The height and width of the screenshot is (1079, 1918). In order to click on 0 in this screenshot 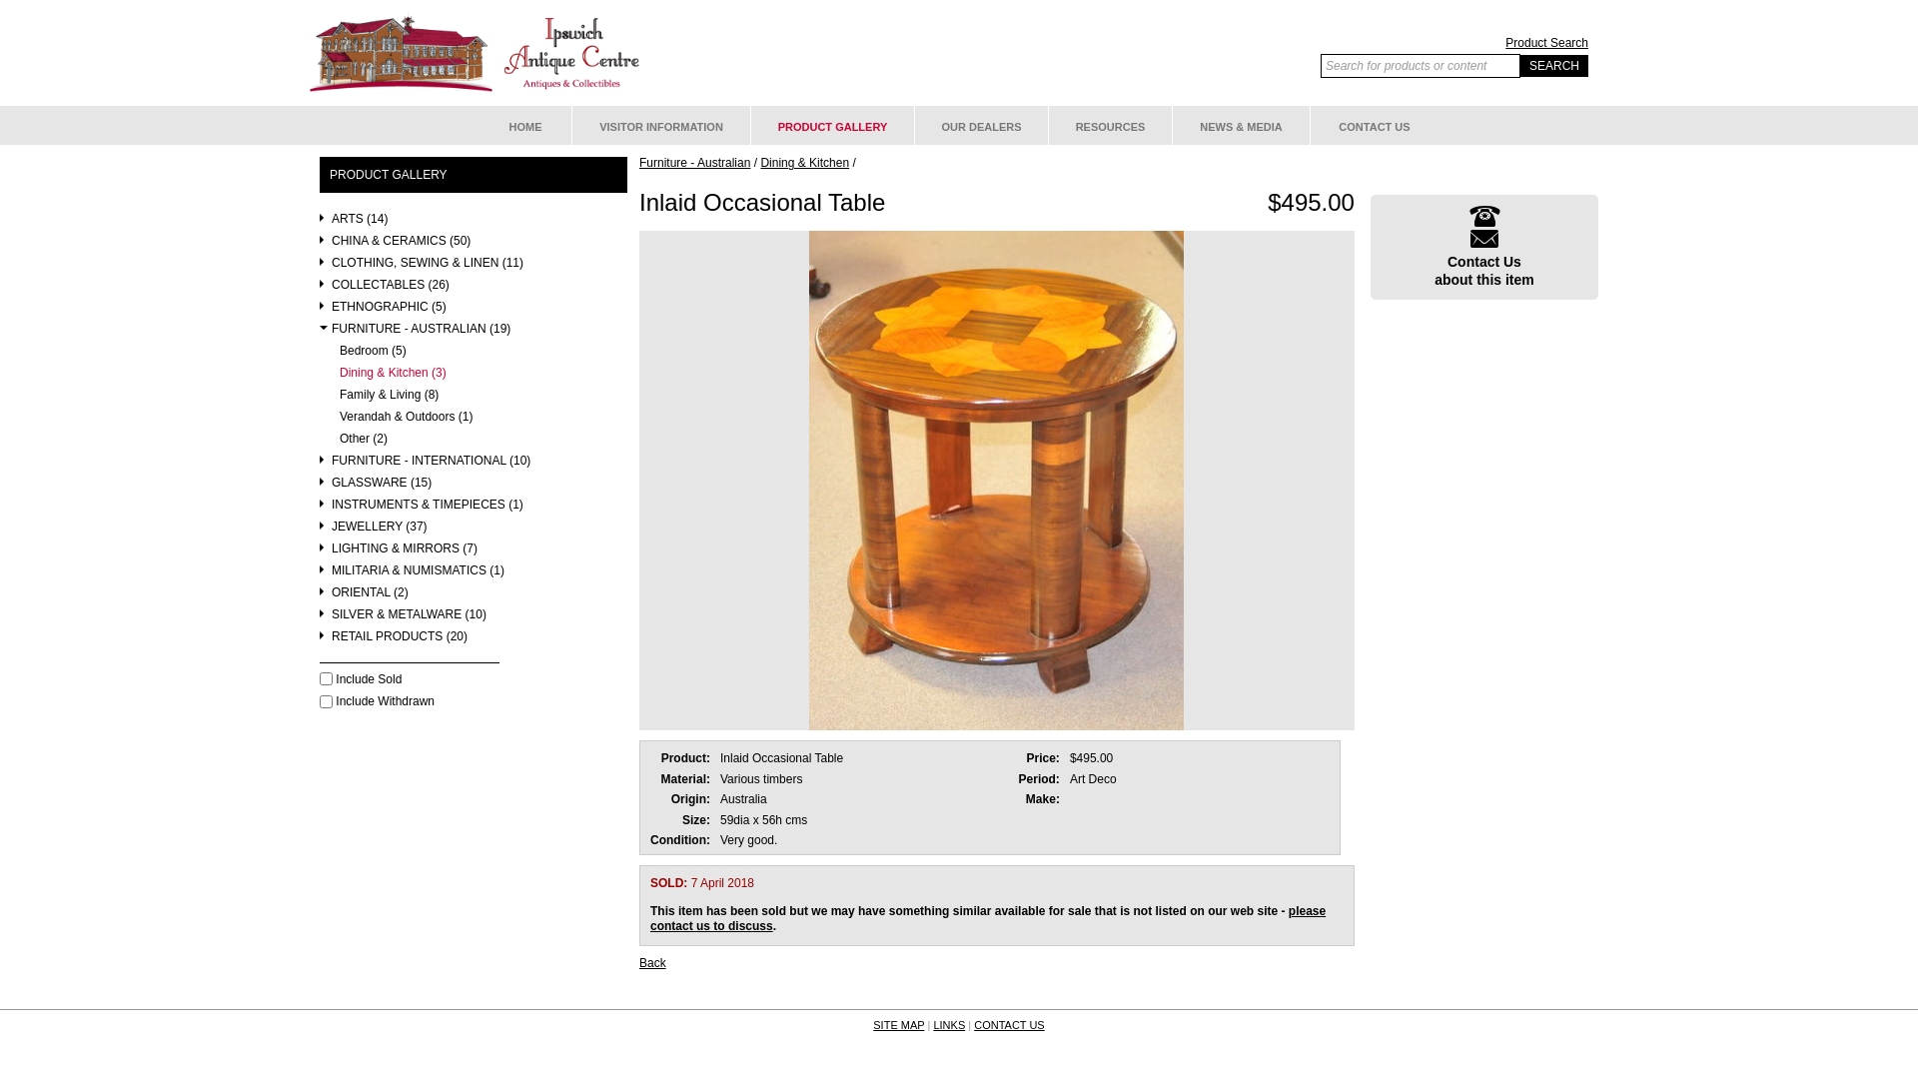, I will do `click(326, 679)`.